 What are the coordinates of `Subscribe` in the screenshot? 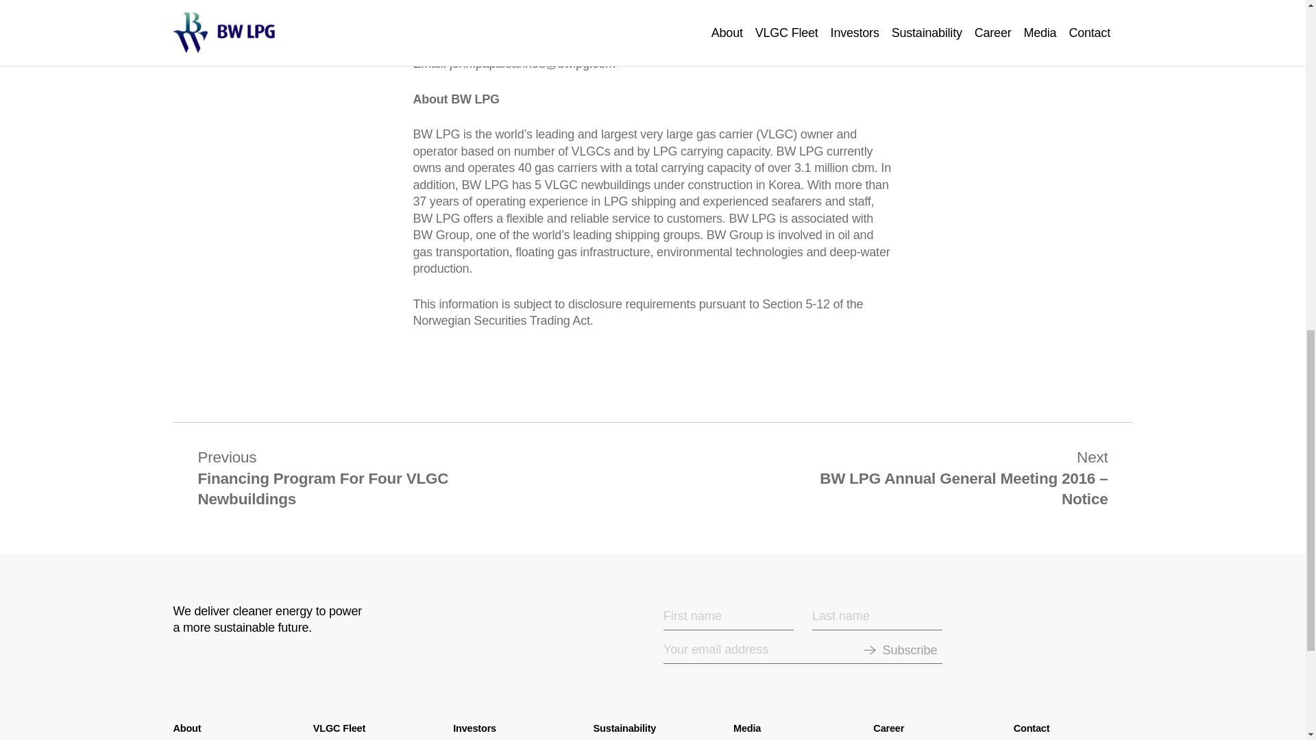 It's located at (909, 651).